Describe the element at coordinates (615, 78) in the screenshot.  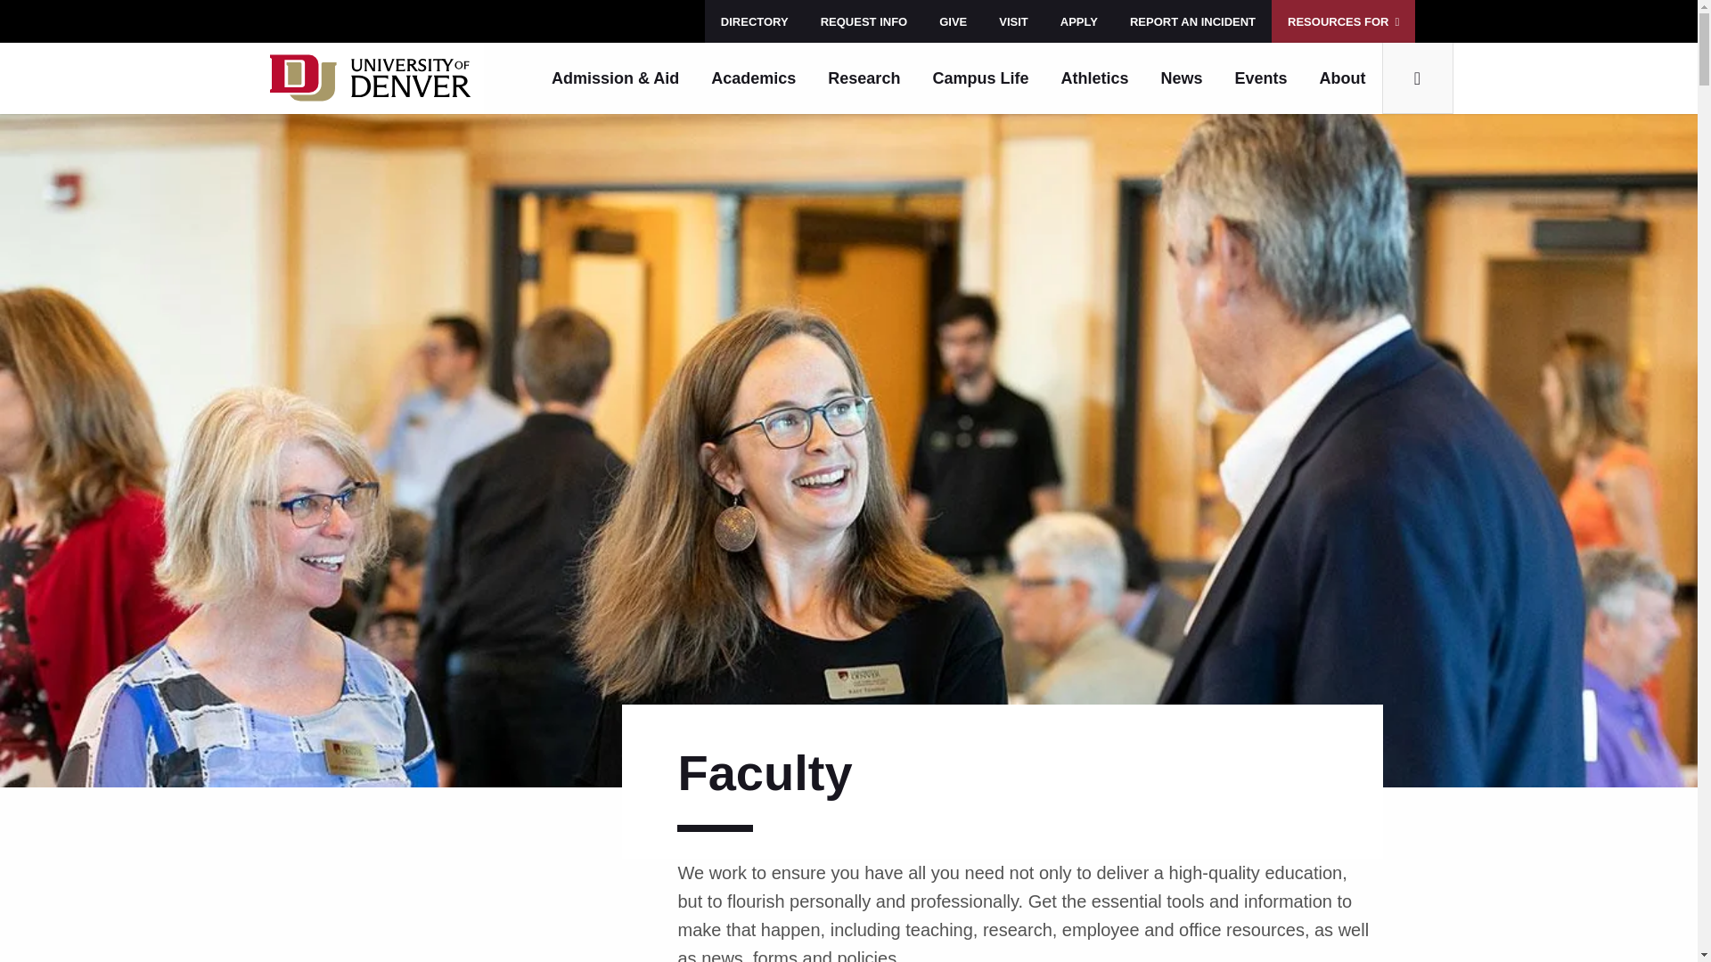
I see `Admission and Aid` at that location.